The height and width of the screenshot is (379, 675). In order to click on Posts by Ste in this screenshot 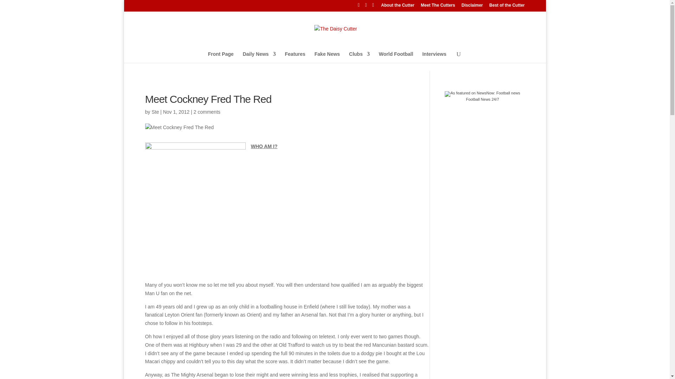, I will do `click(155, 112)`.